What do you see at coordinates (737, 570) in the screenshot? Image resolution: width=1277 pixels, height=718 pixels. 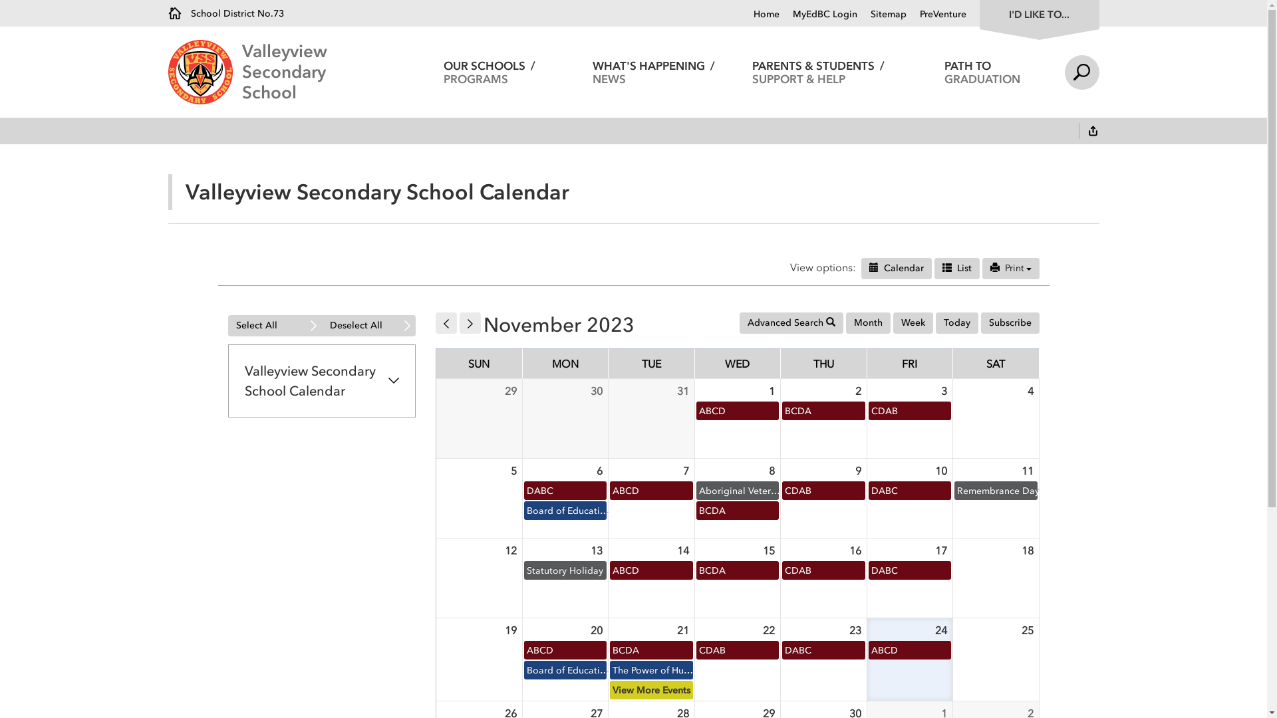 I see `BCDA` at bounding box center [737, 570].